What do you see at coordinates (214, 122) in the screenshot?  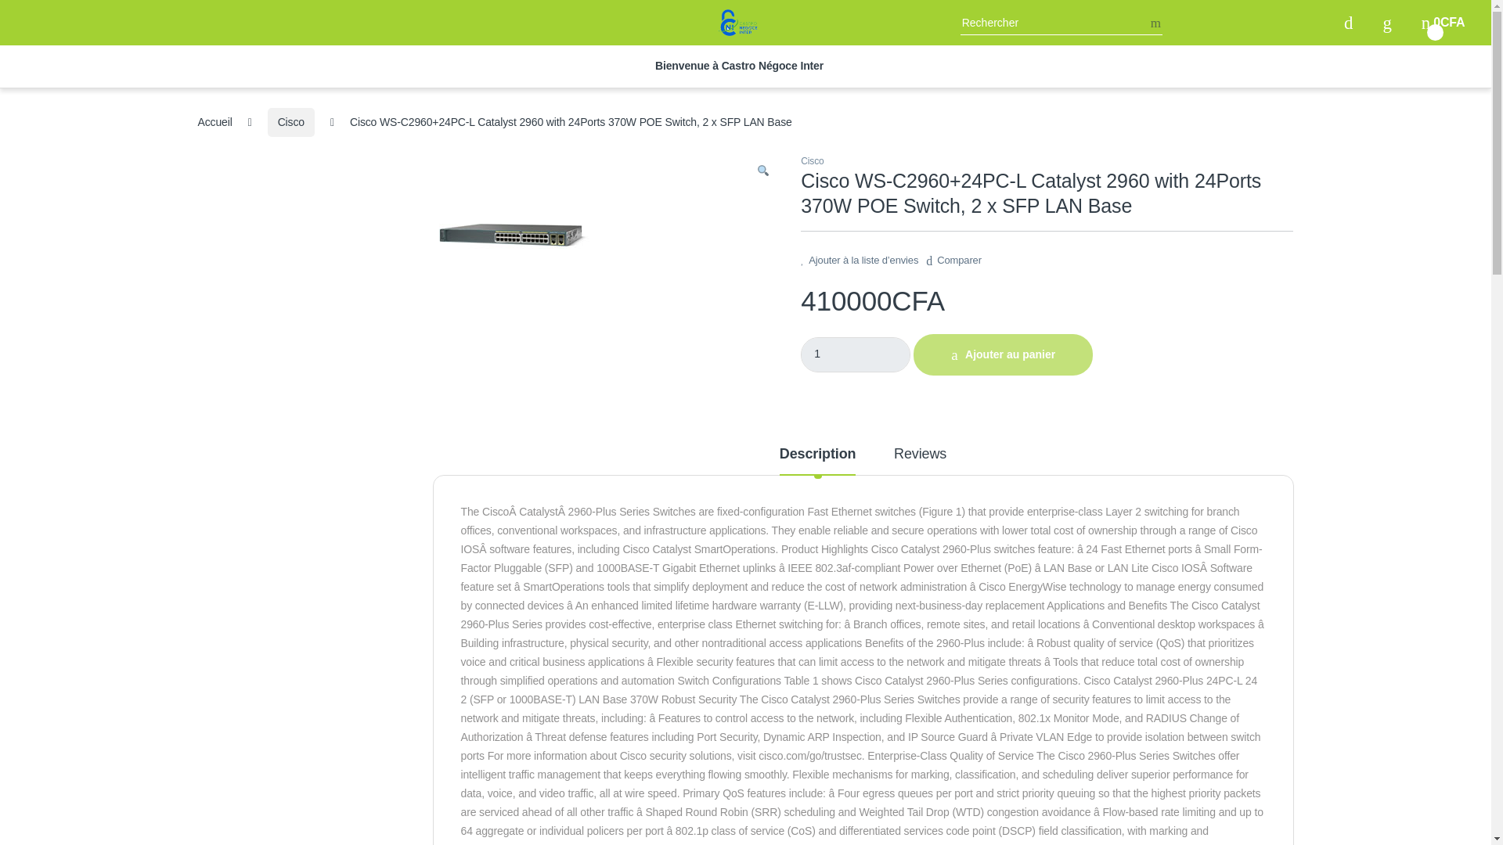 I see `Reviews` at bounding box center [214, 122].